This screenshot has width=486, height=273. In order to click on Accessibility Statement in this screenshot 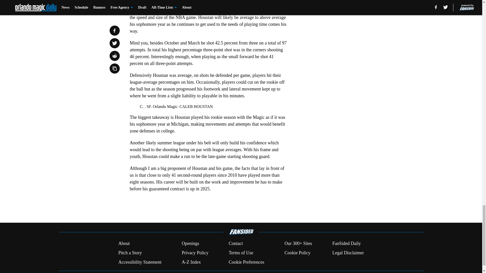, I will do `click(140, 262)`.